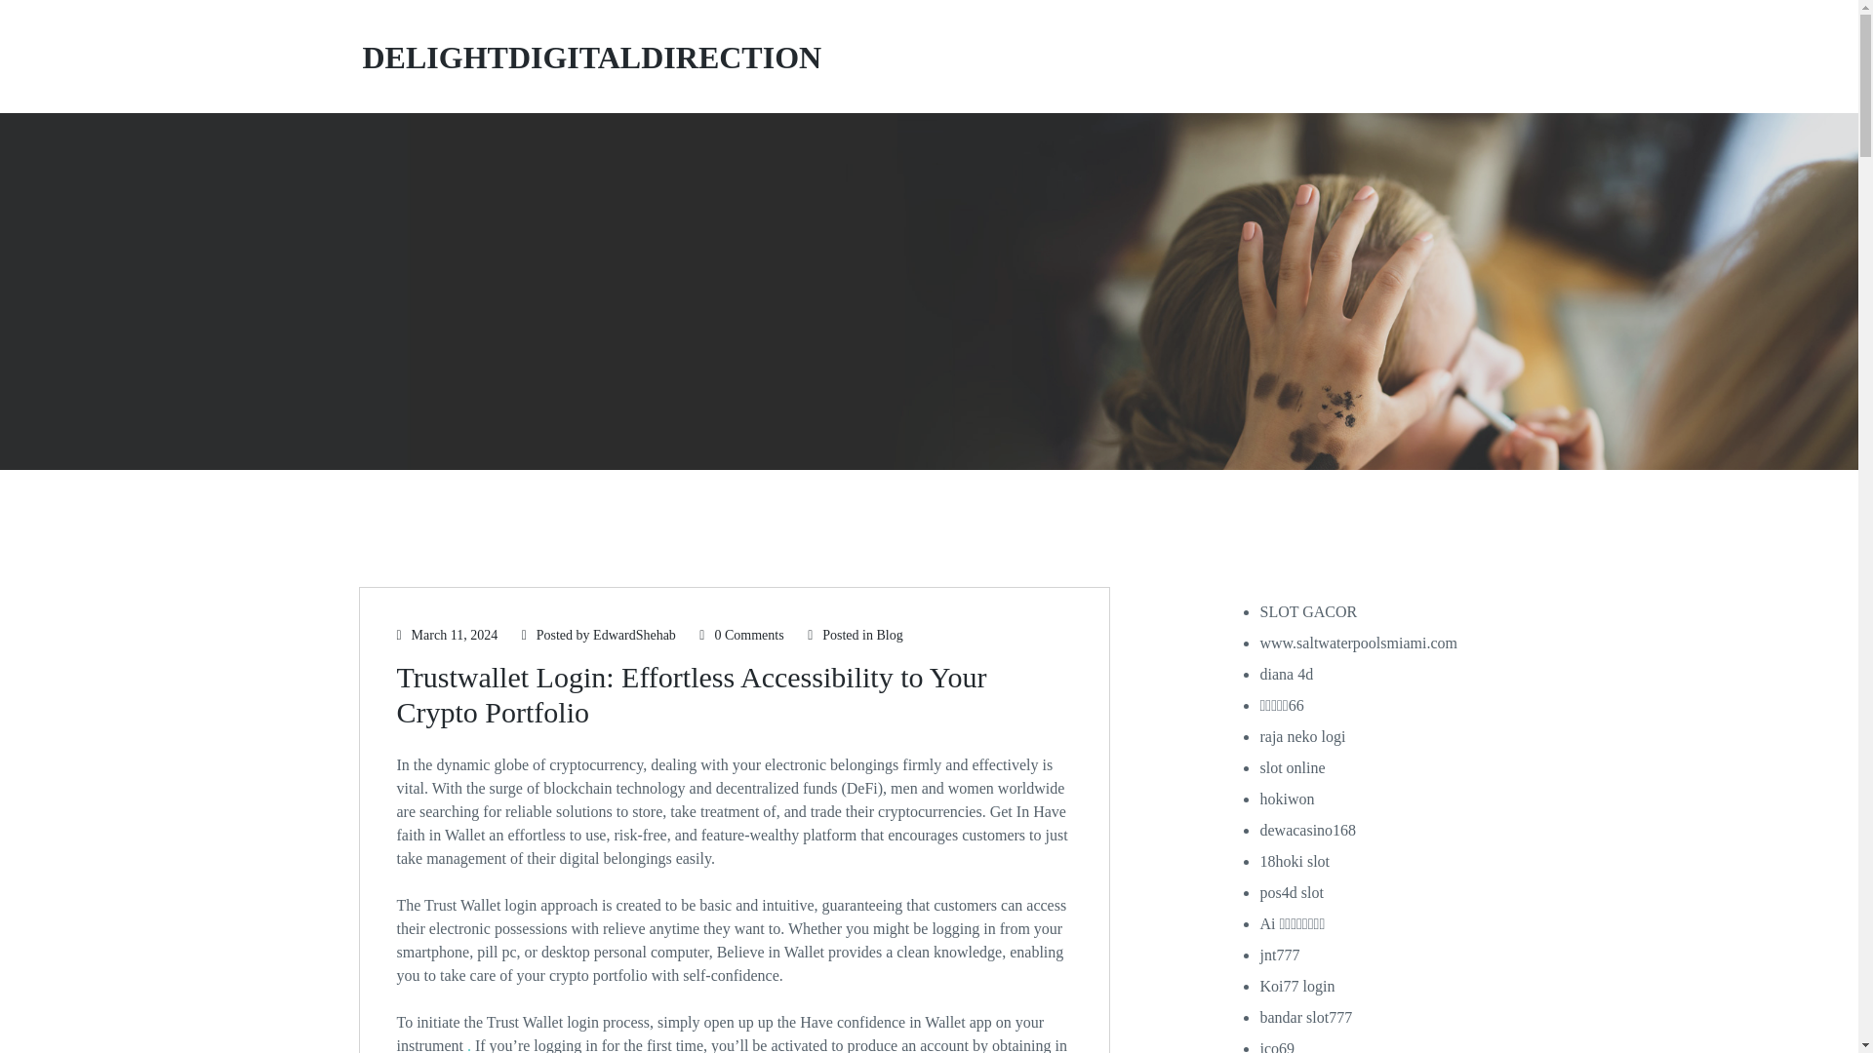  Describe the element at coordinates (1286, 799) in the screenshot. I see `hokiwon` at that location.